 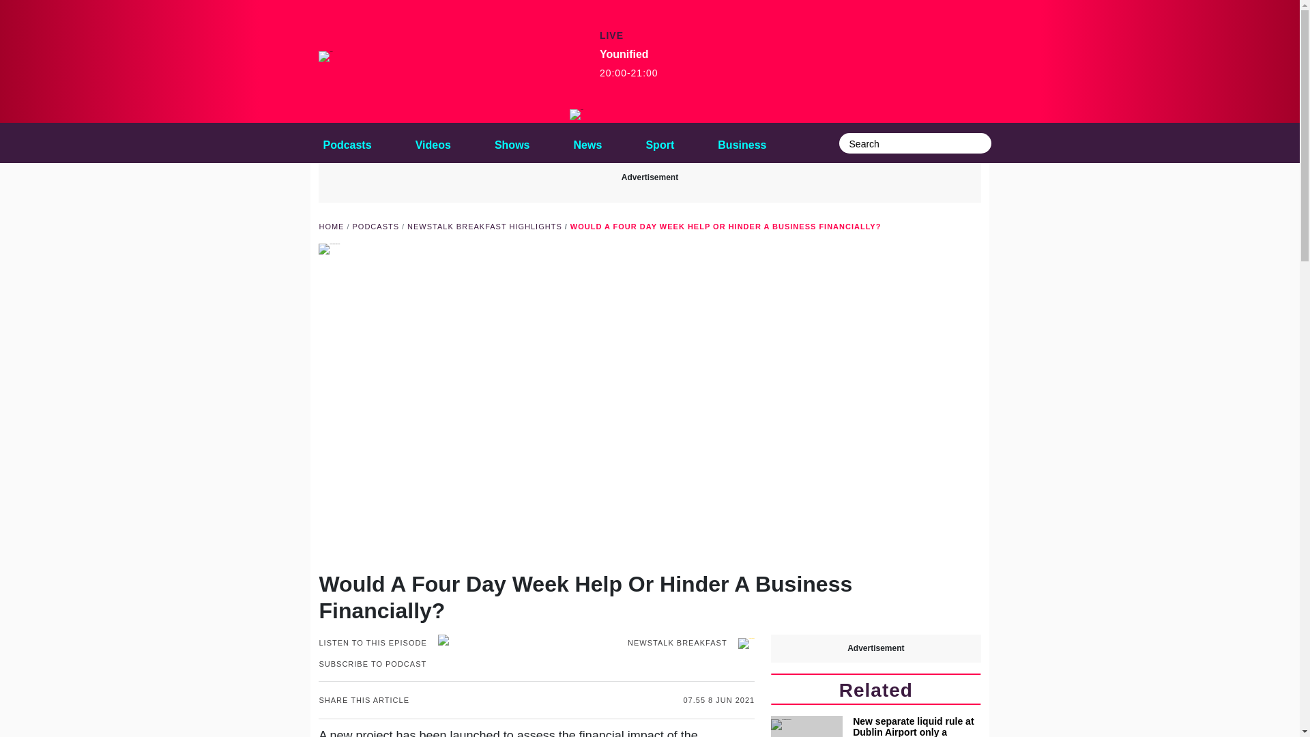 What do you see at coordinates (660, 143) in the screenshot?
I see `Sport` at bounding box center [660, 143].